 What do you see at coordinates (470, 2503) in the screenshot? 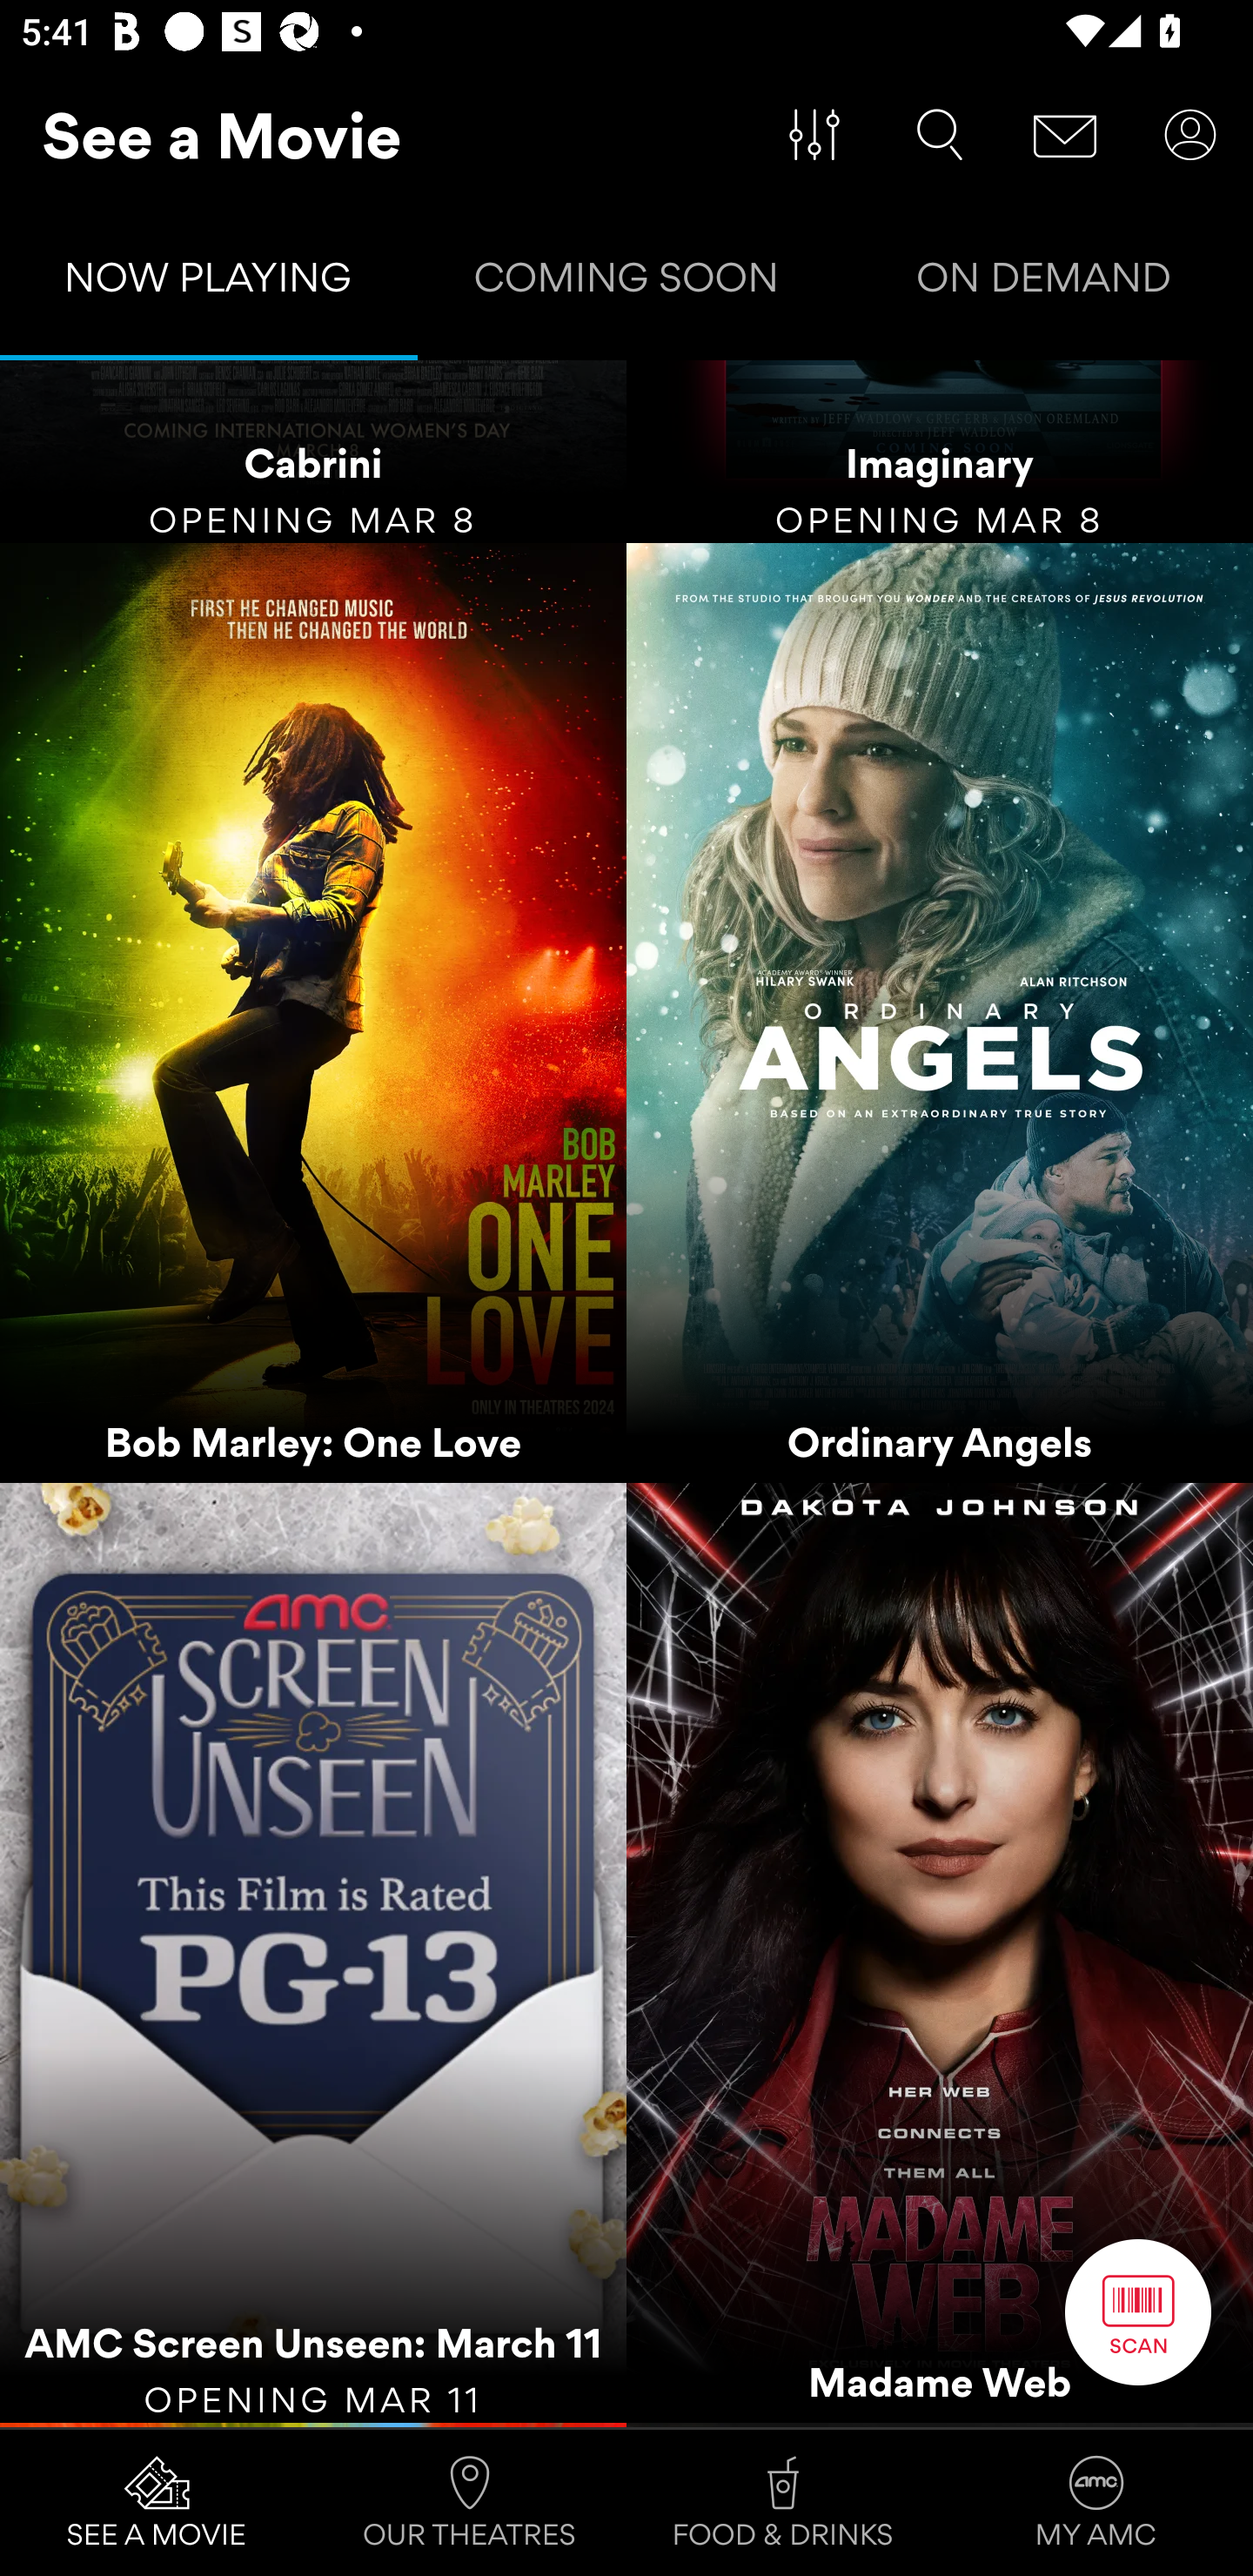
I see `OUR THEATRES
Tab 2 of 4` at bounding box center [470, 2503].